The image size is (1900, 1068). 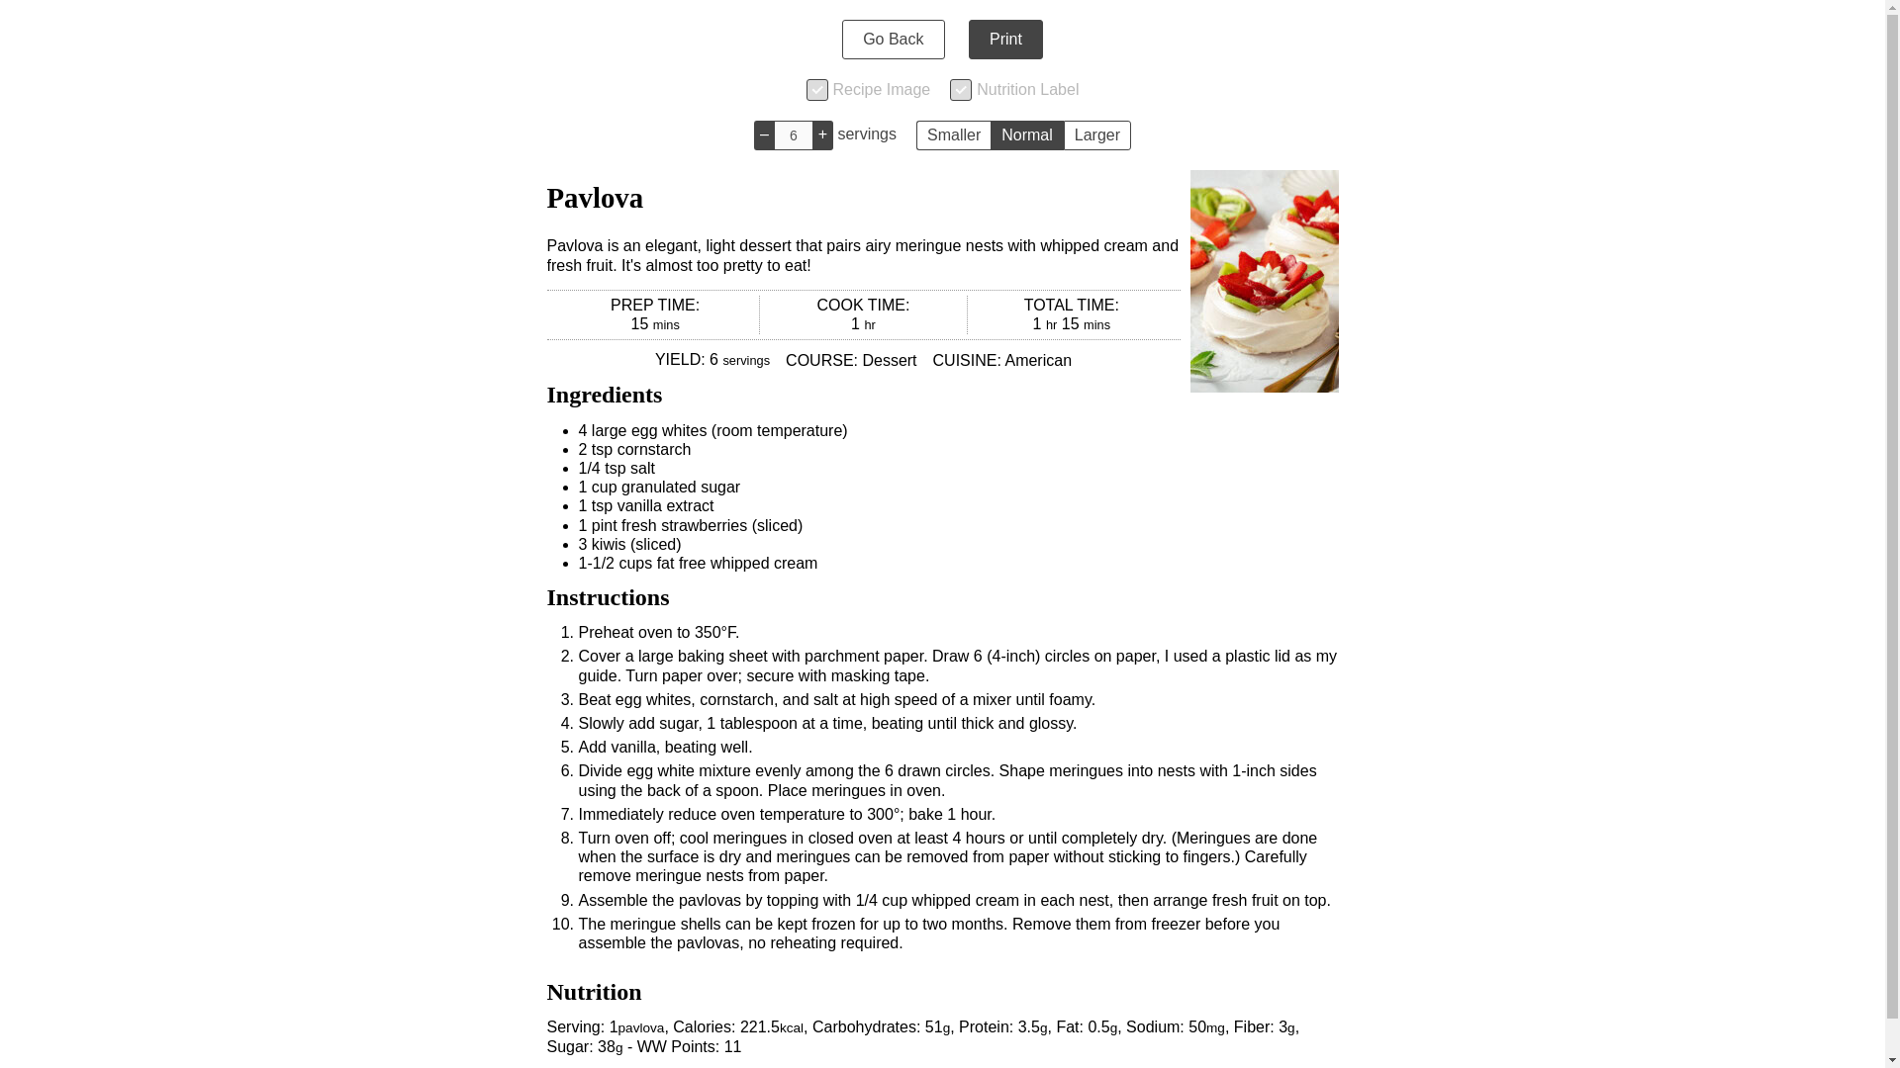 What do you see at coordinates (1005, 40) in the screenshot?
I see `Print` at bounding box center [1005, 40].